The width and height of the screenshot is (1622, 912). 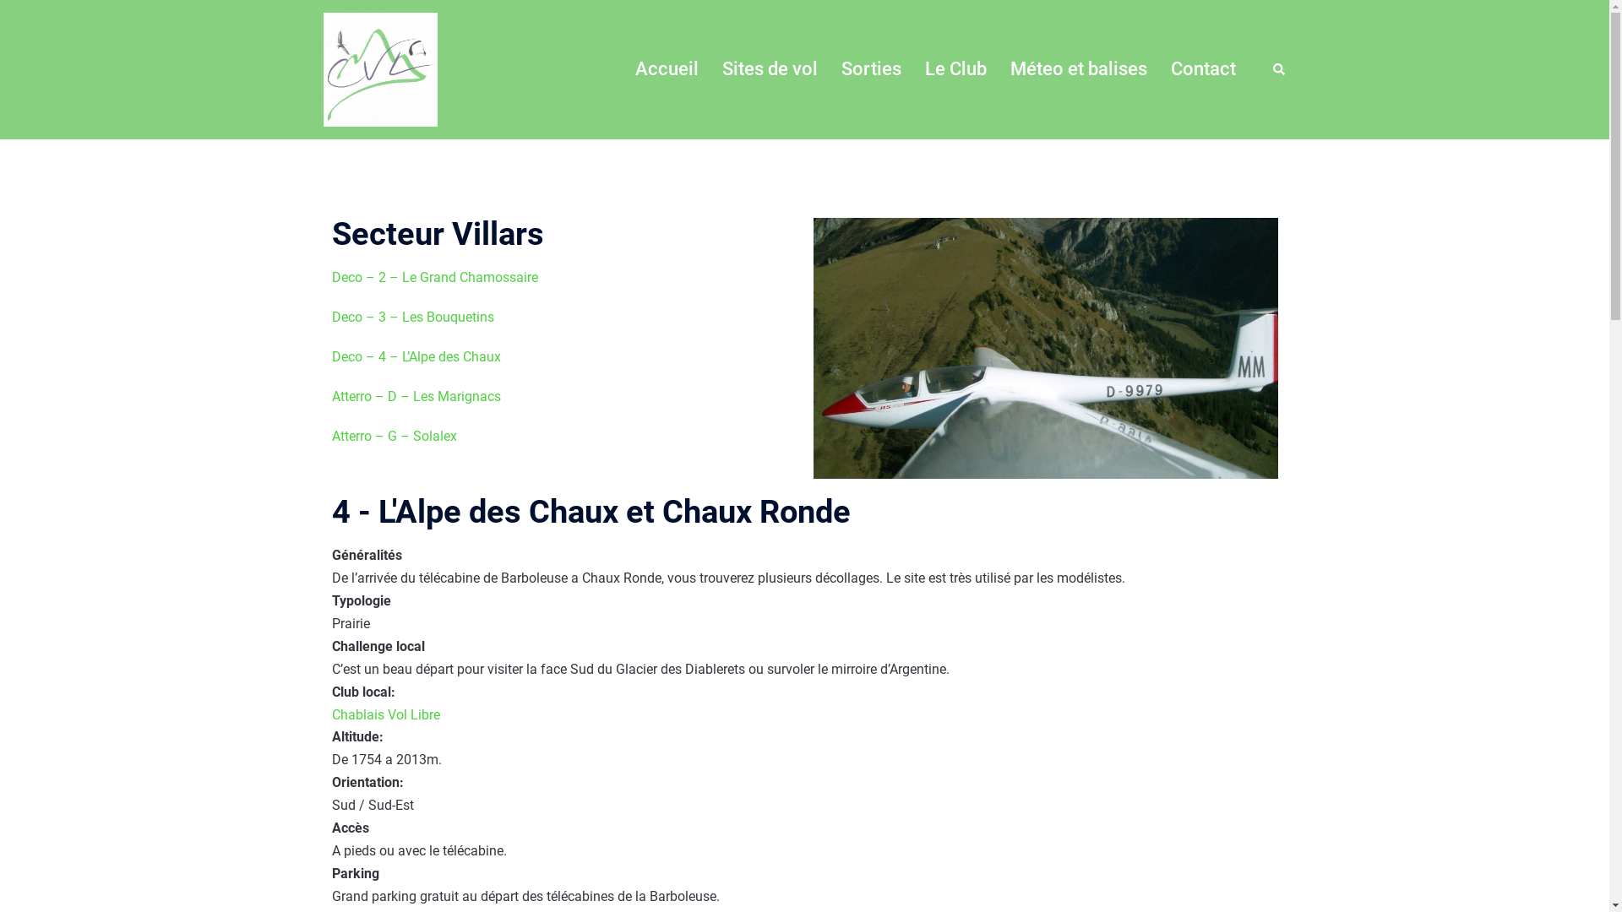 I want to click on Contact, so click(x=1203, y=69).